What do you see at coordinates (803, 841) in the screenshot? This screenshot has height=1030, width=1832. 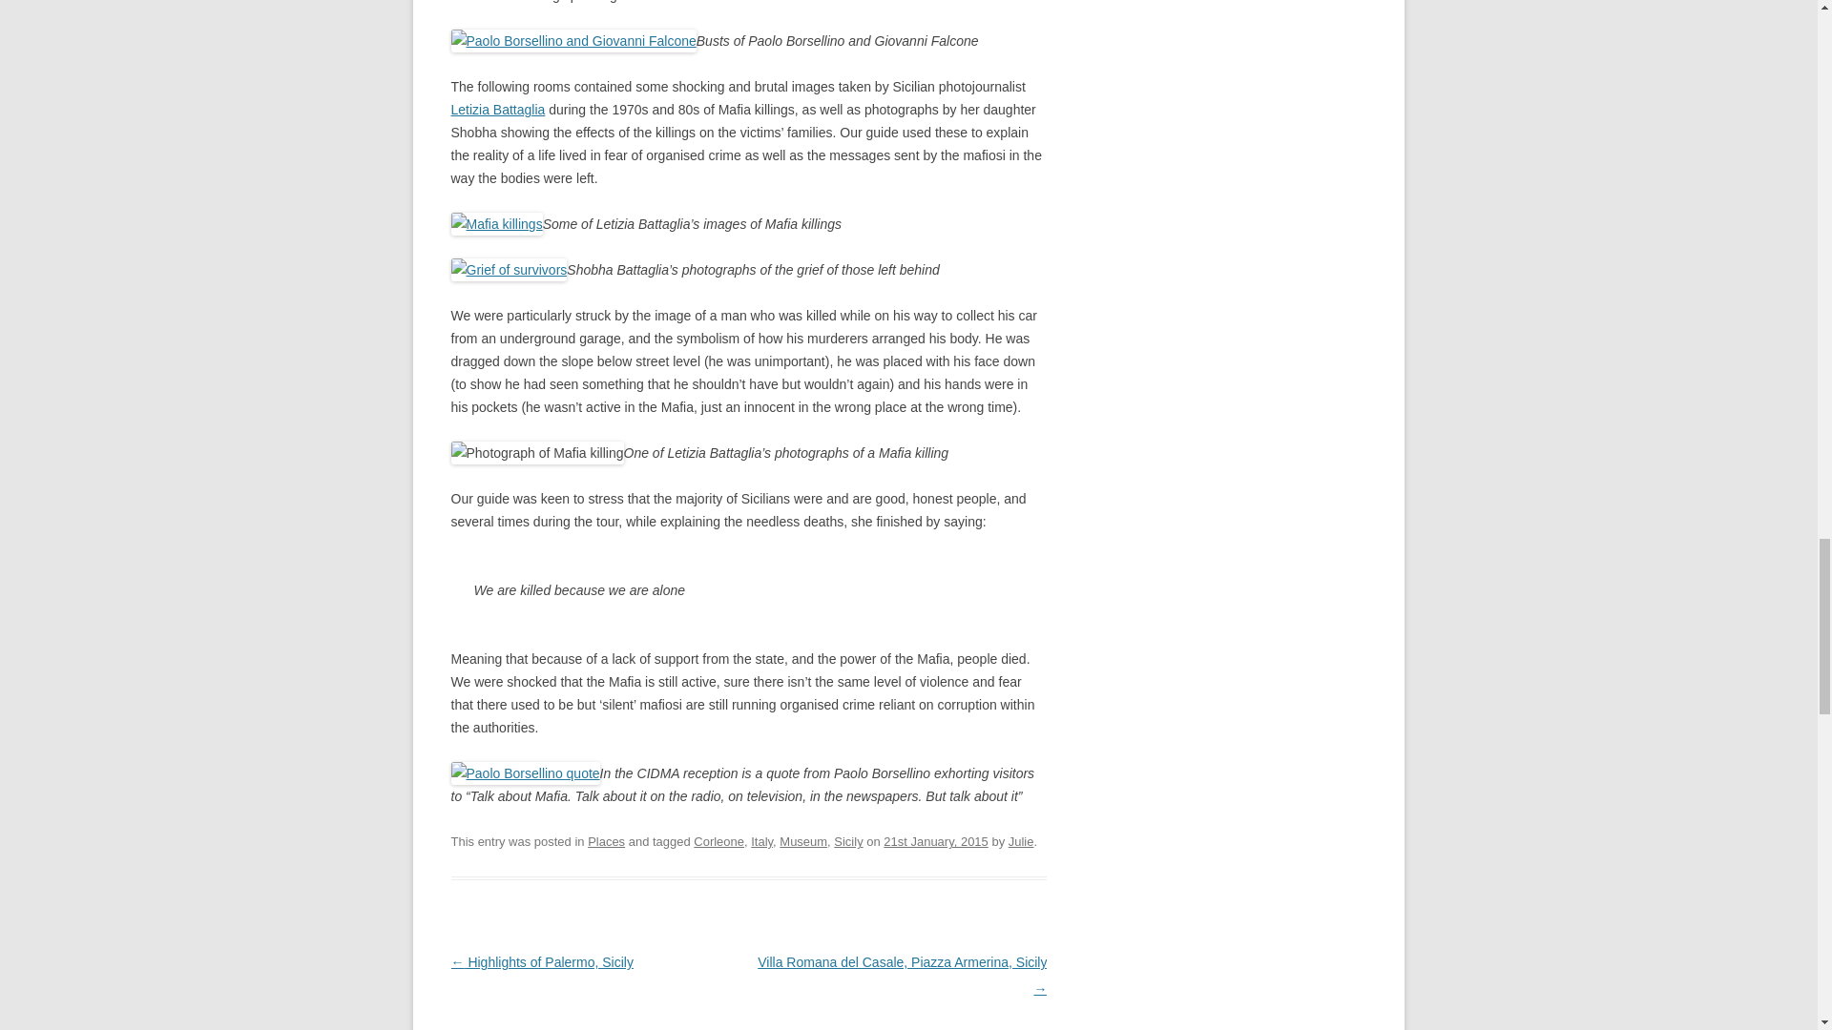 I see `Museum` at bounding box center [803, 841].